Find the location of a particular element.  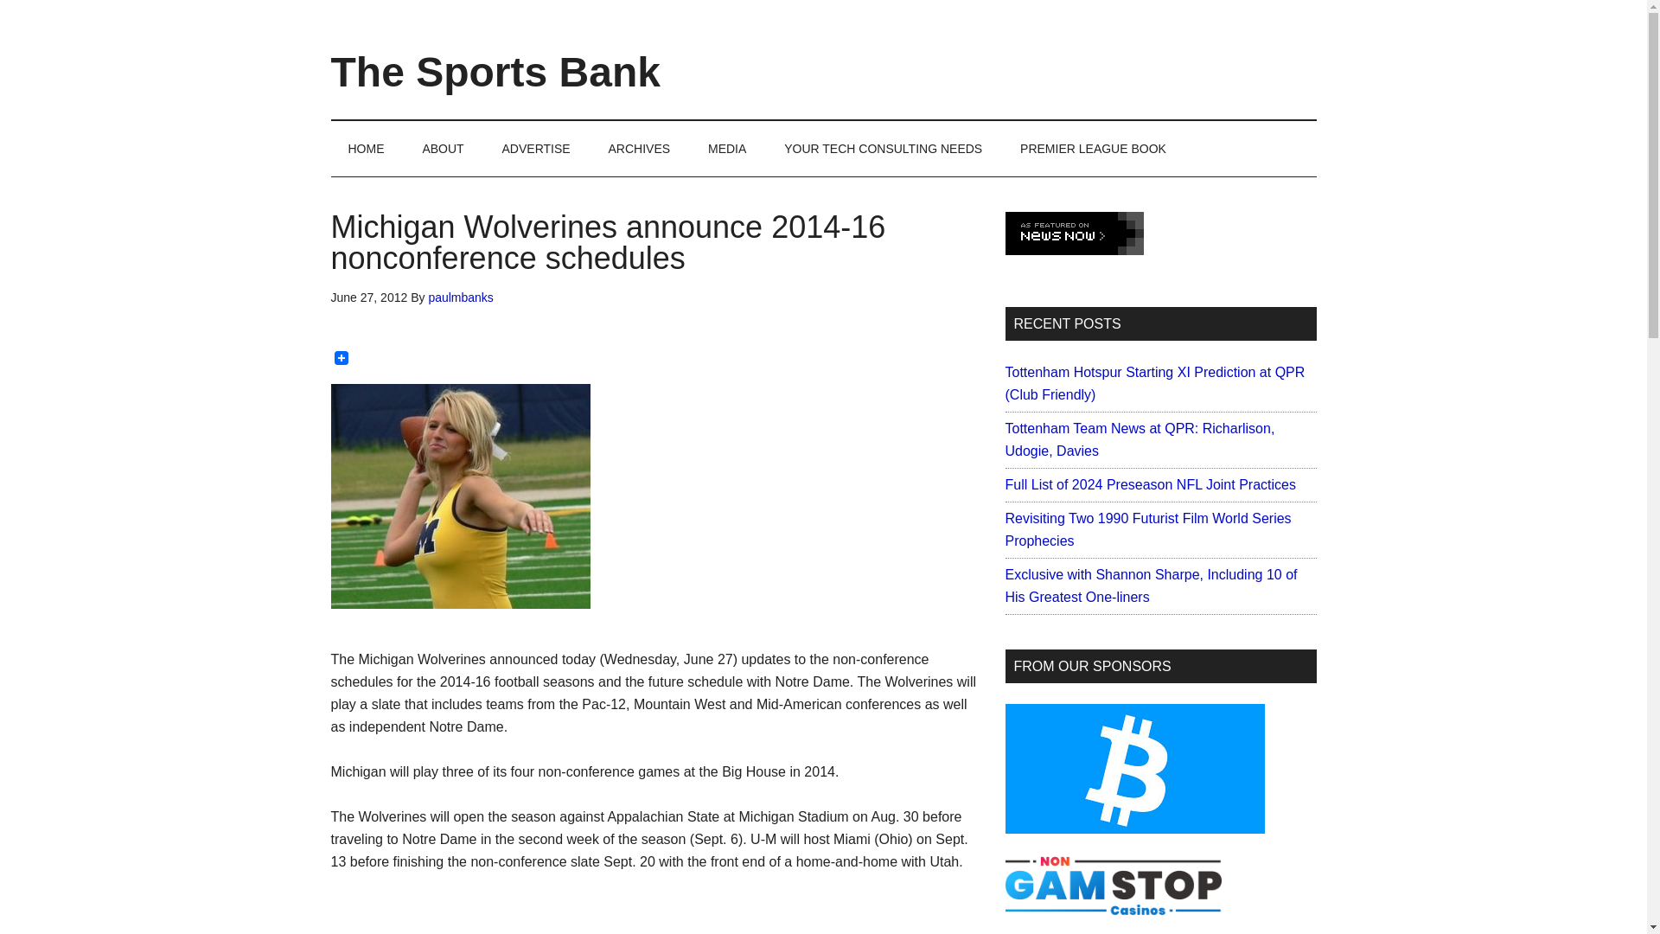

ADVERTISE is located at coordinates (536, 149).